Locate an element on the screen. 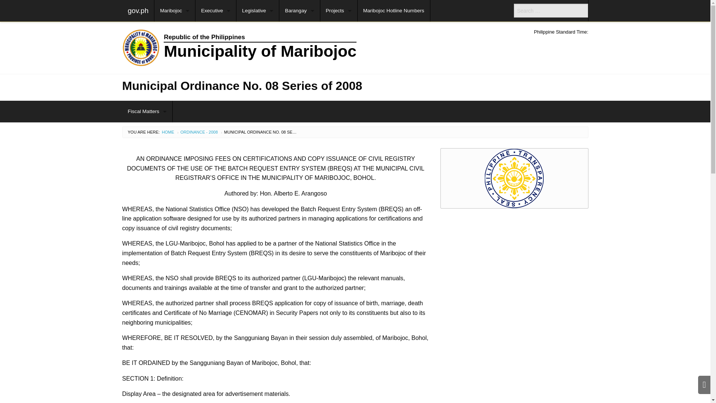  Search for: is located at coordinates (551, 10).